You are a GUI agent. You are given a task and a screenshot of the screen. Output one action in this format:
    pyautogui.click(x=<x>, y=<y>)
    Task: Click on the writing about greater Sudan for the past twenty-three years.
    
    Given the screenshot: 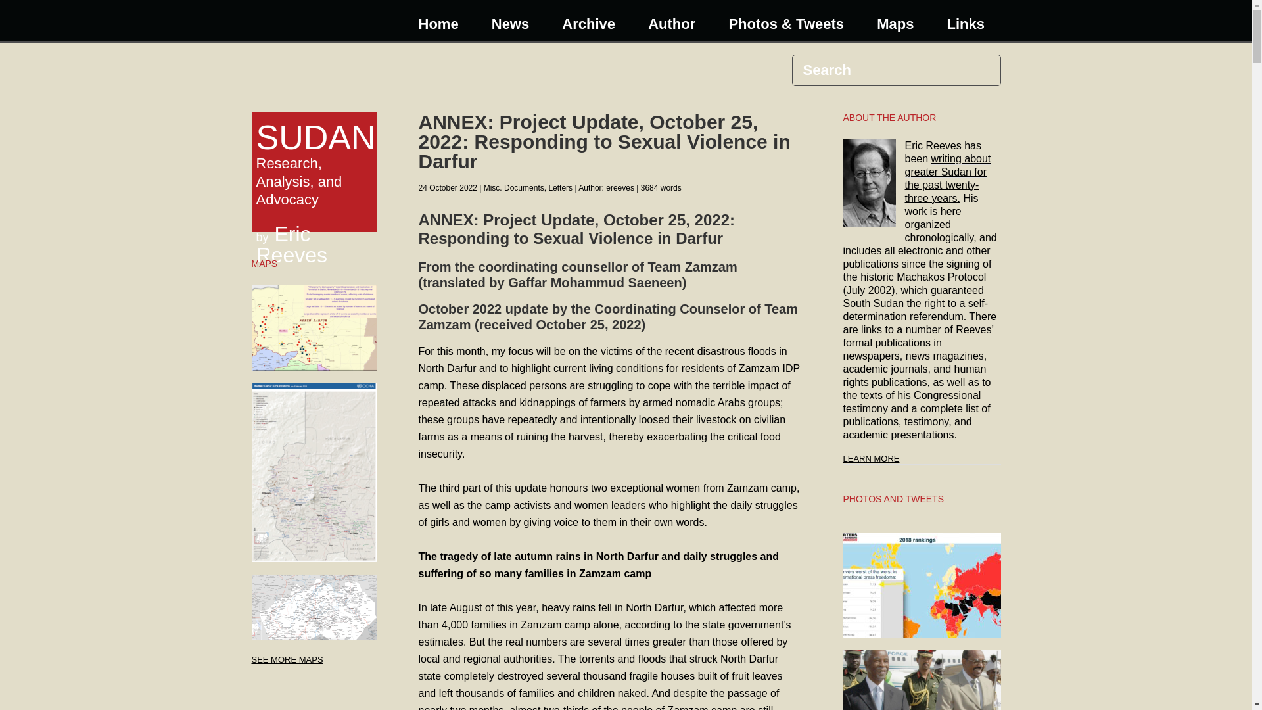 What is the action you would take?
    pyautogui.click(x=948, y=179)
    